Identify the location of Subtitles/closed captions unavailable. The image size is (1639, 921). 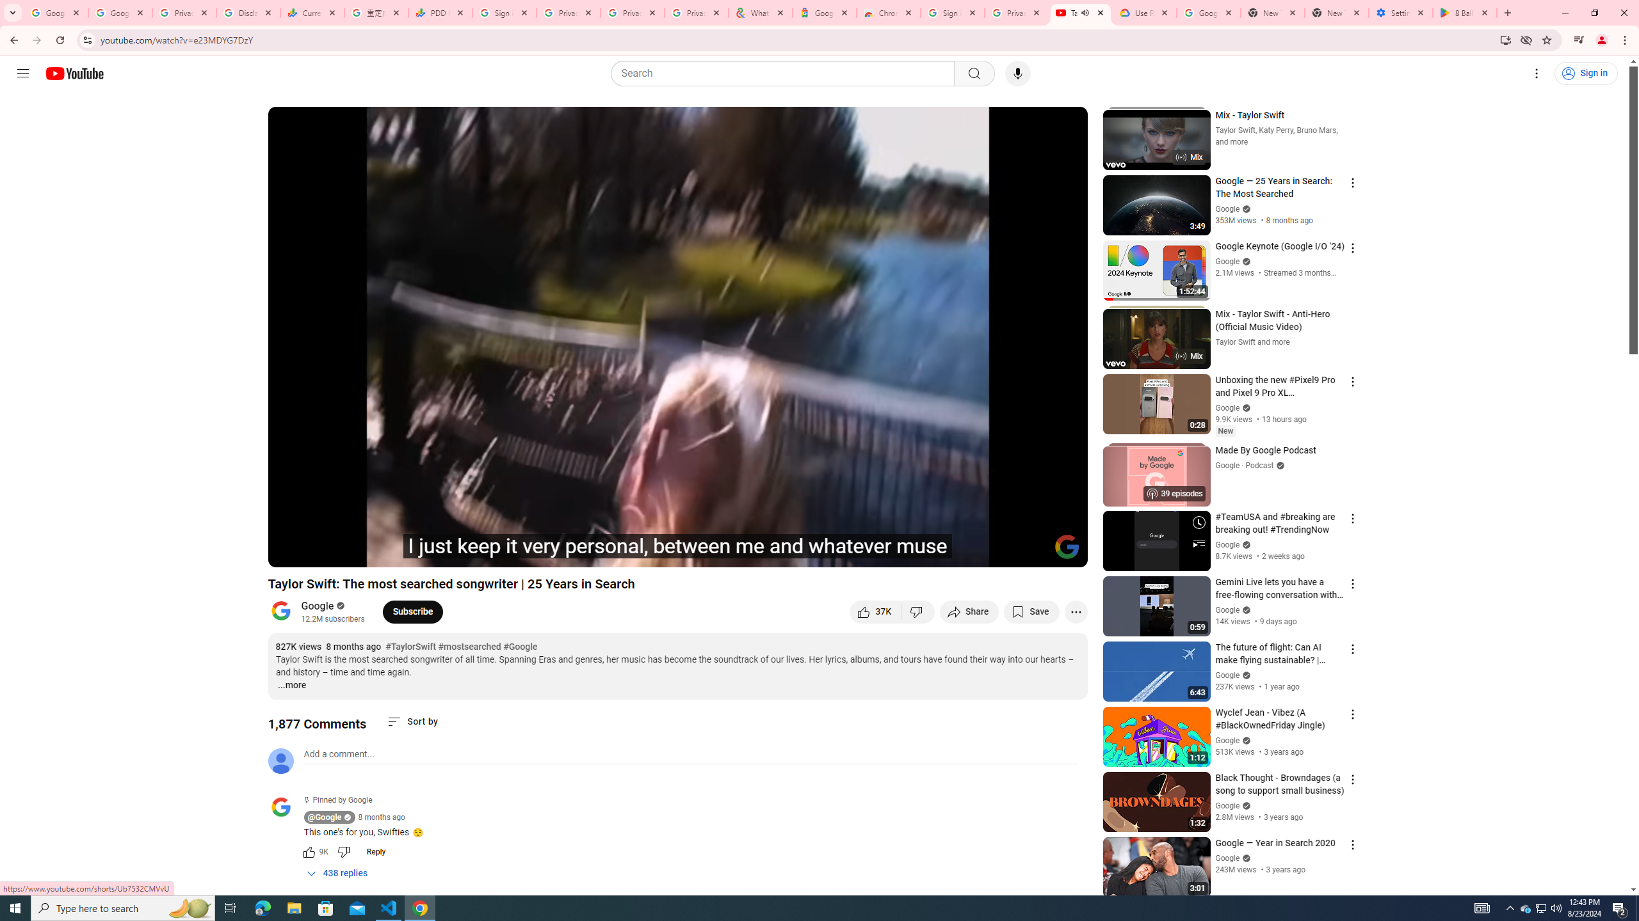
(941, 552).